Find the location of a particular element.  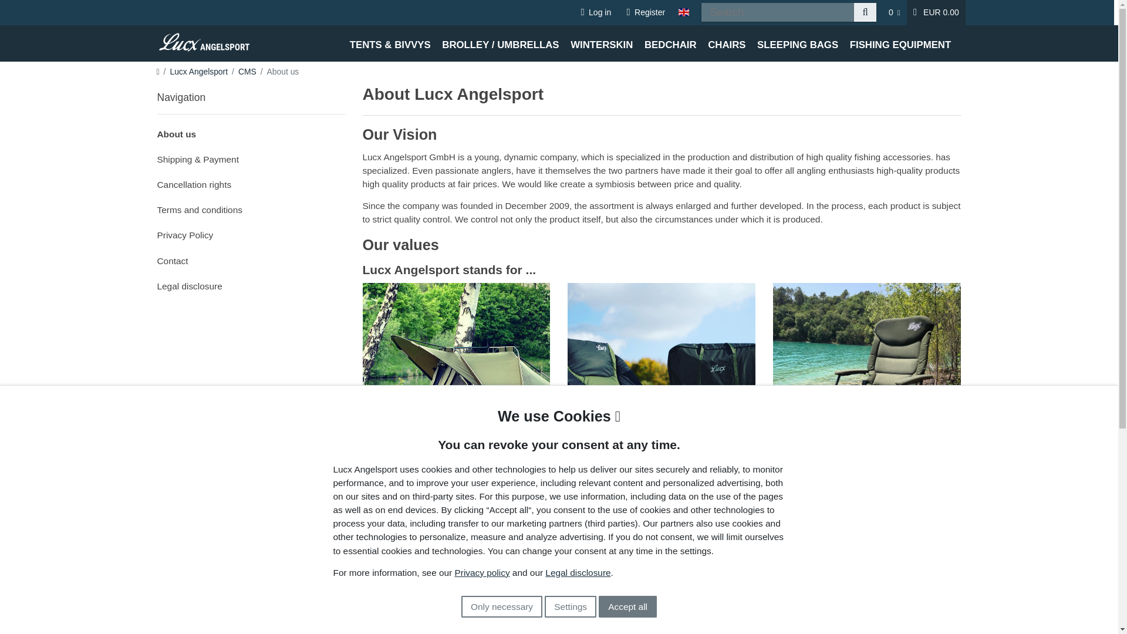

EUR 0.00 is located at coordinates (936, 13).